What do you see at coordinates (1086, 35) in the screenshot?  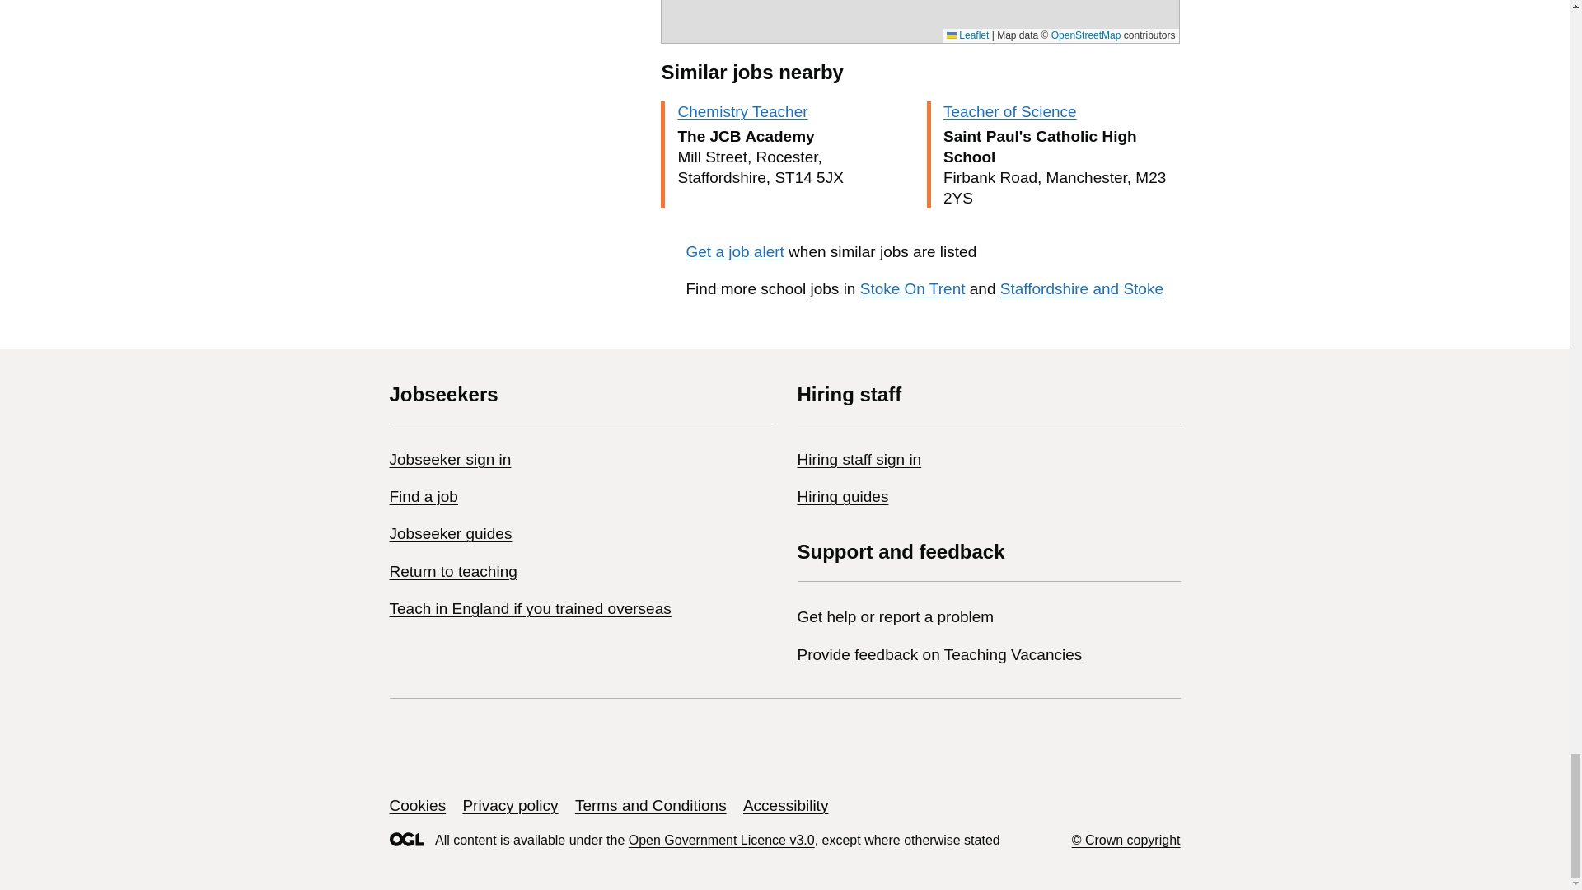 I see `OpenStreetMap` at bounding box center [1086, 35].